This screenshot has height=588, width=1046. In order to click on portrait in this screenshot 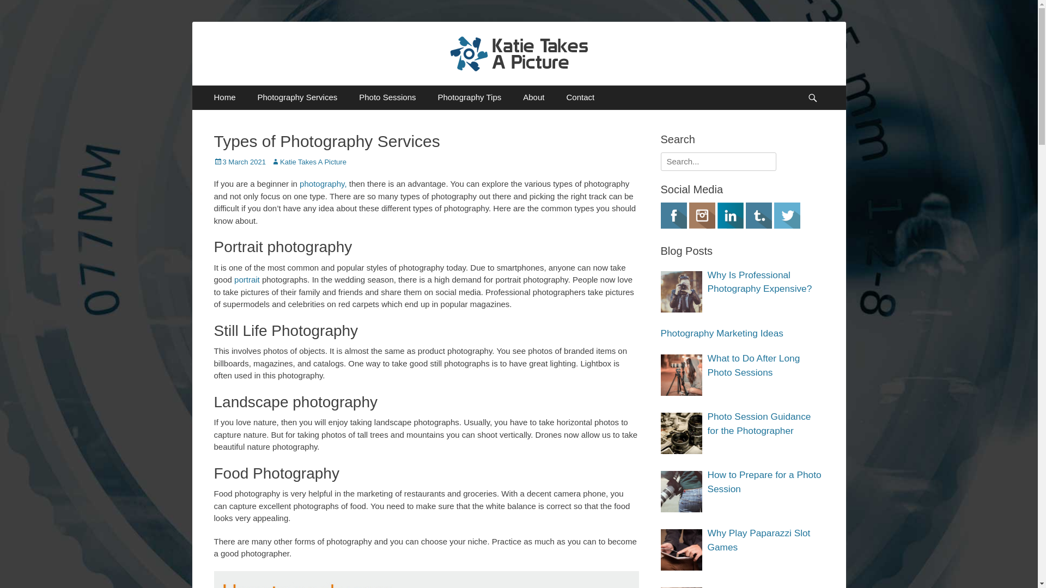, I will do `click(247, 280)`.